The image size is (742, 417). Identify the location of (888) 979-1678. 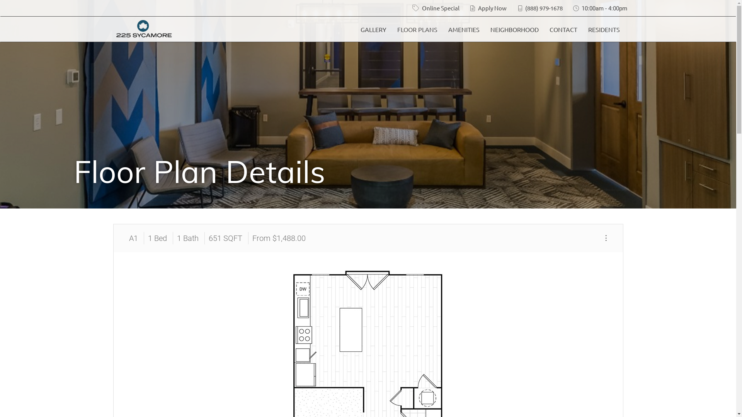
(544, 8).